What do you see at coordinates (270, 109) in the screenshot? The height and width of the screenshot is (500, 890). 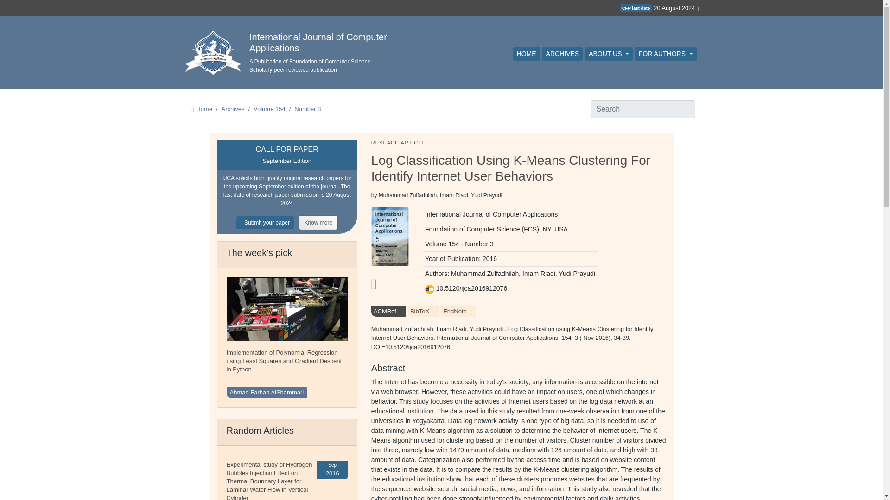 I see `Volume 154` at bounding box center [270, 109].